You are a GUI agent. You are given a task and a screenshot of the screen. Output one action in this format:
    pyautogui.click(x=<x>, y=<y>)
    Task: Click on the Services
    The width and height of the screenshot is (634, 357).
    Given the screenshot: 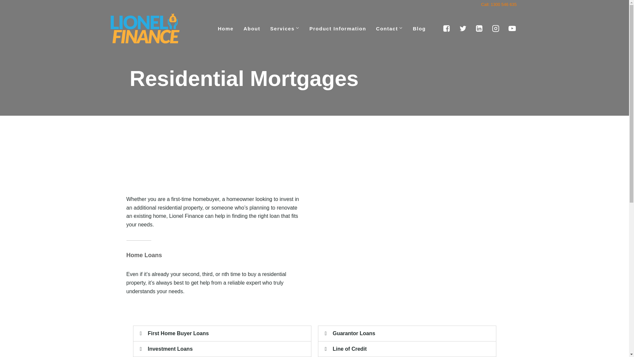 What is the action you would take?
    pyautogui.click(x=285, y=28)
    